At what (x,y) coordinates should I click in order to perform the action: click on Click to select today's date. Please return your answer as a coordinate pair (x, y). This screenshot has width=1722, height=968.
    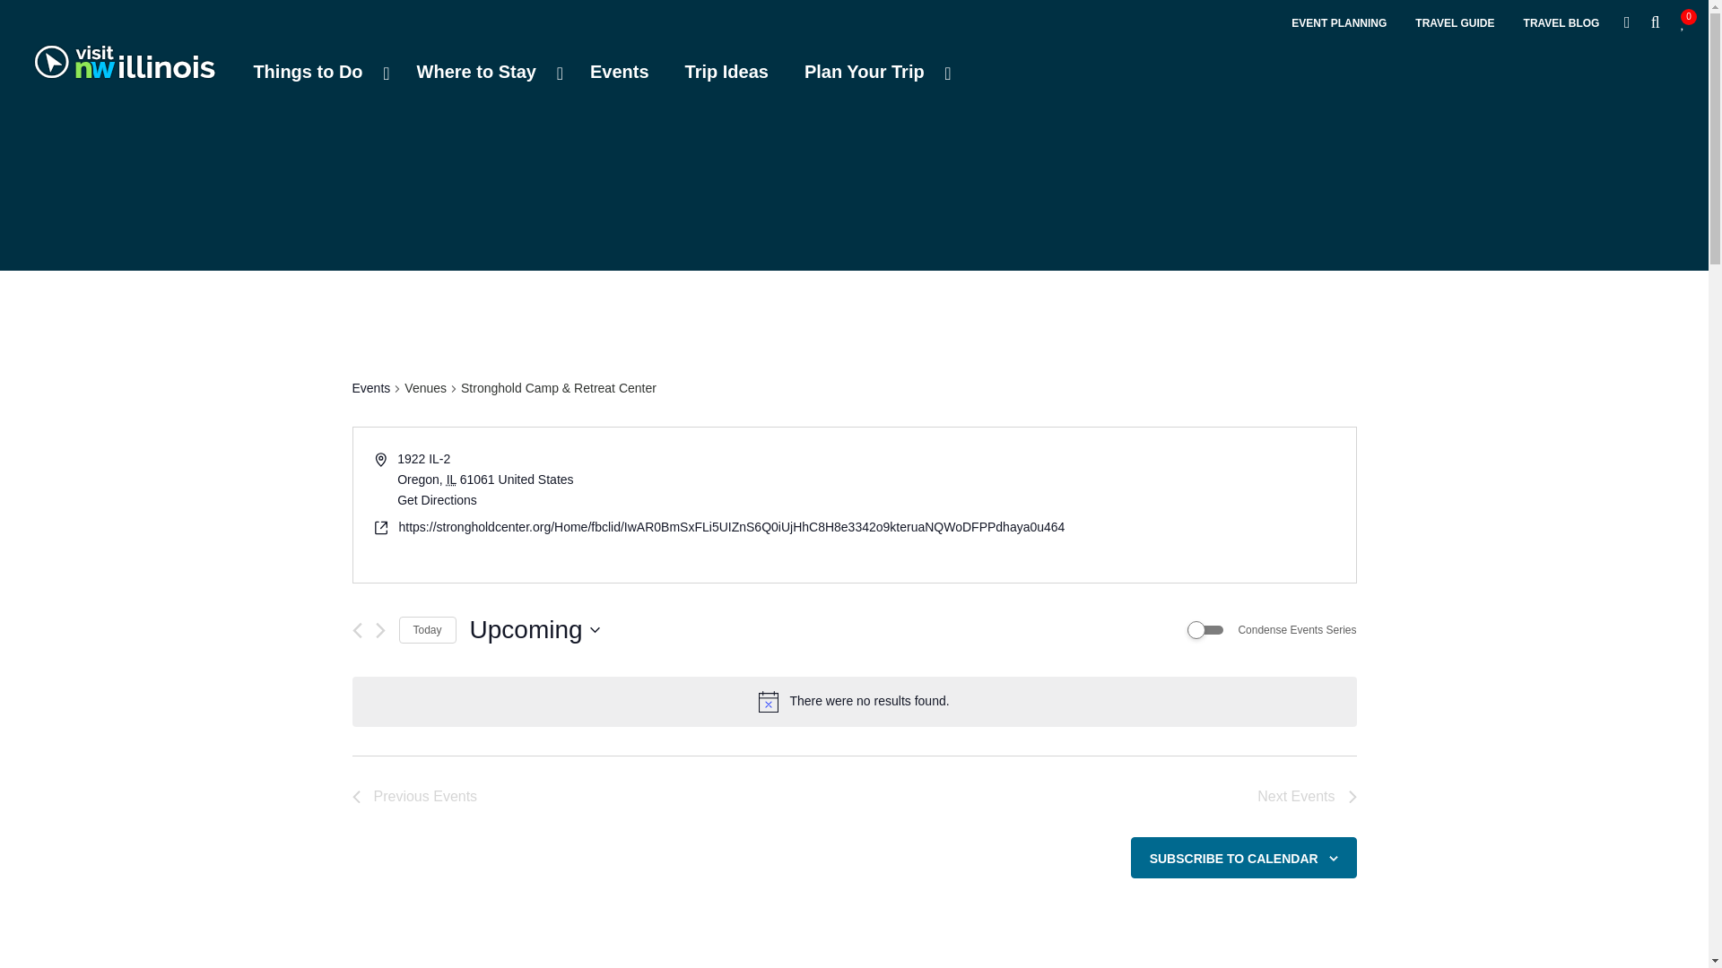
    Looking at the image, I should click on (124, 76).